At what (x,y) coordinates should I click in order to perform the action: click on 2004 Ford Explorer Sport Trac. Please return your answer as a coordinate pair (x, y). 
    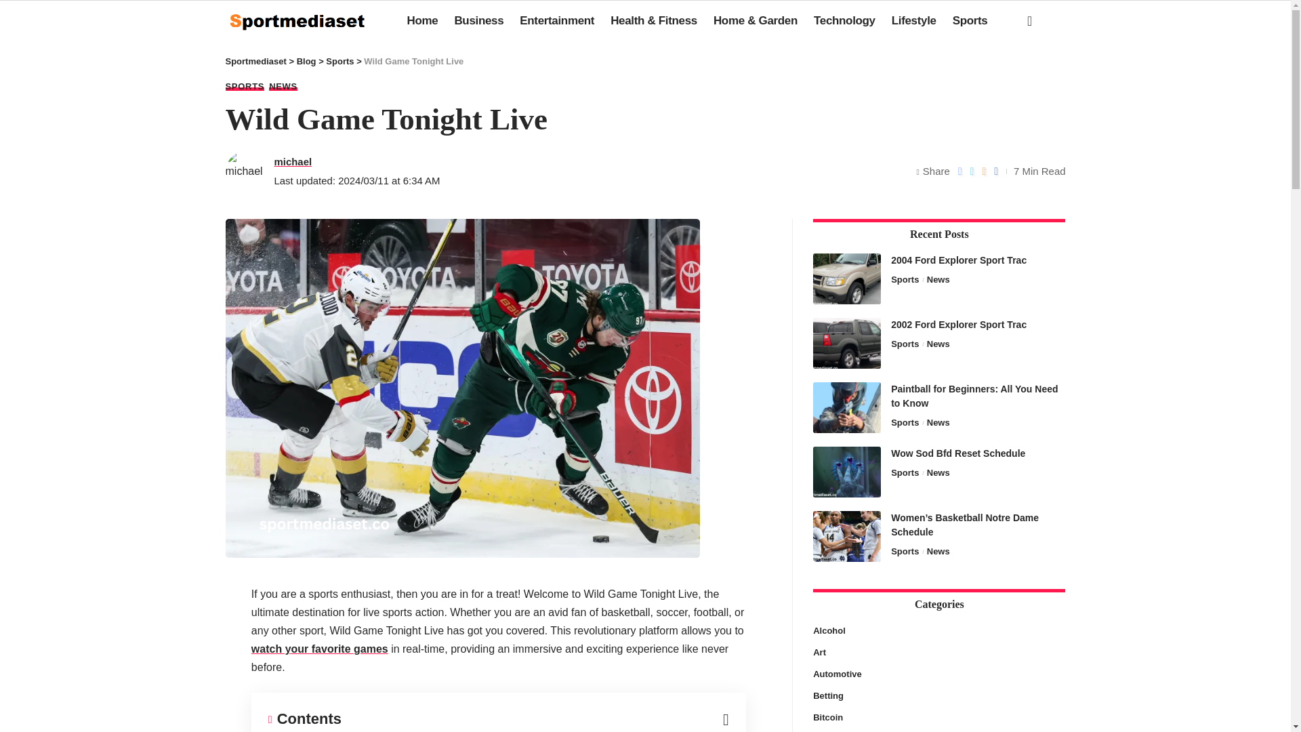
    Looking at the image, I should click on (847, 279).